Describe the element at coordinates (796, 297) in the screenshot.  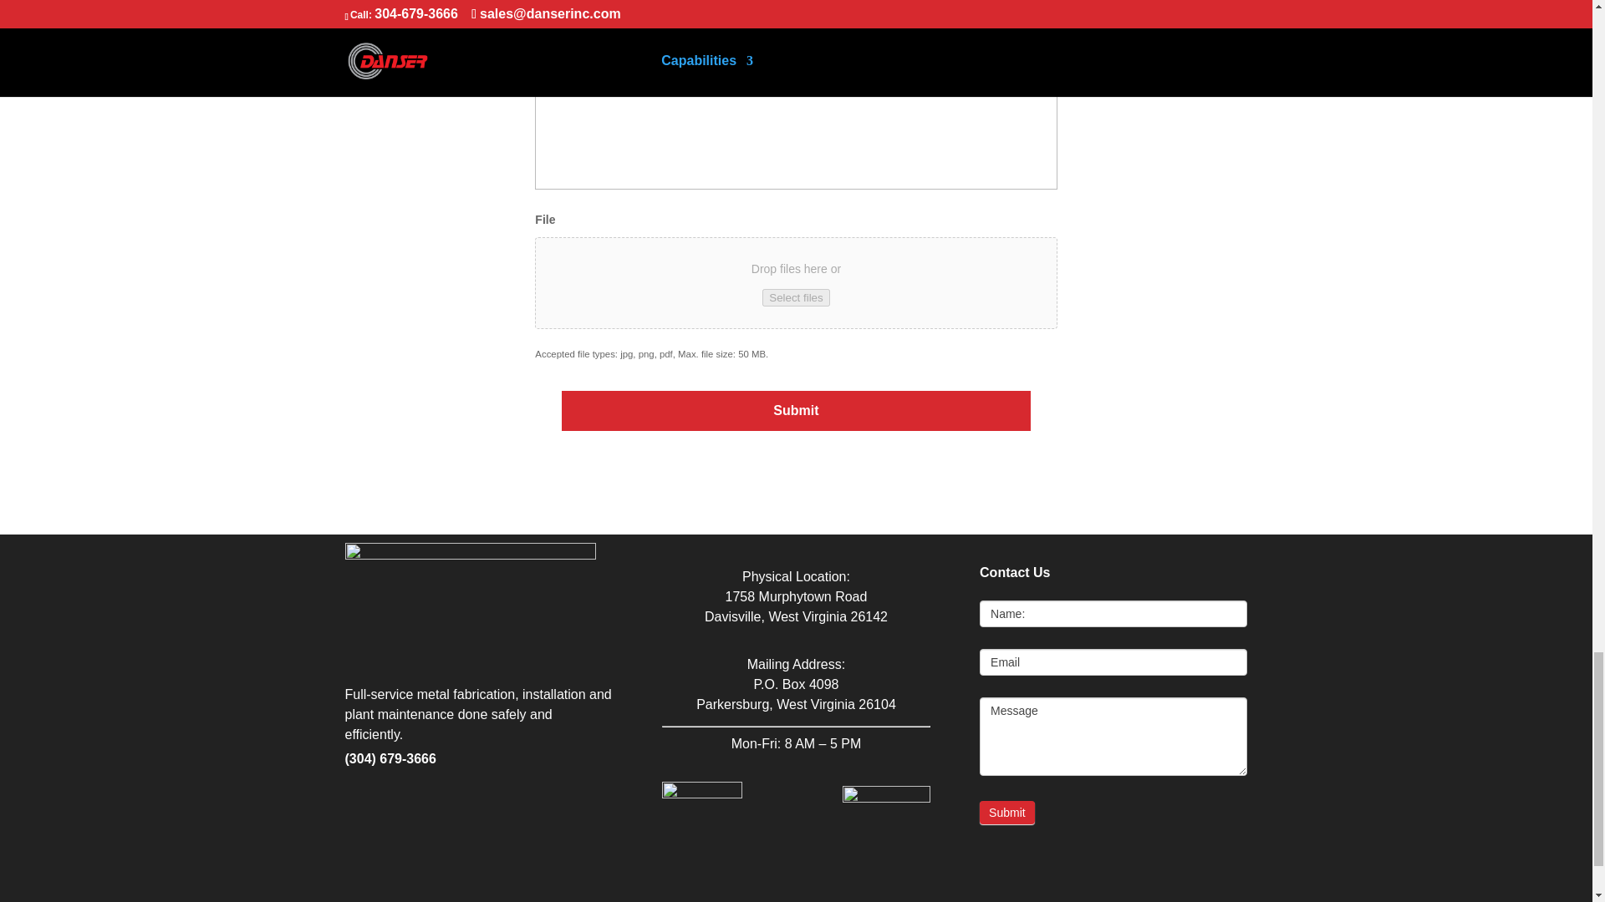
I see `Select files` at that location.